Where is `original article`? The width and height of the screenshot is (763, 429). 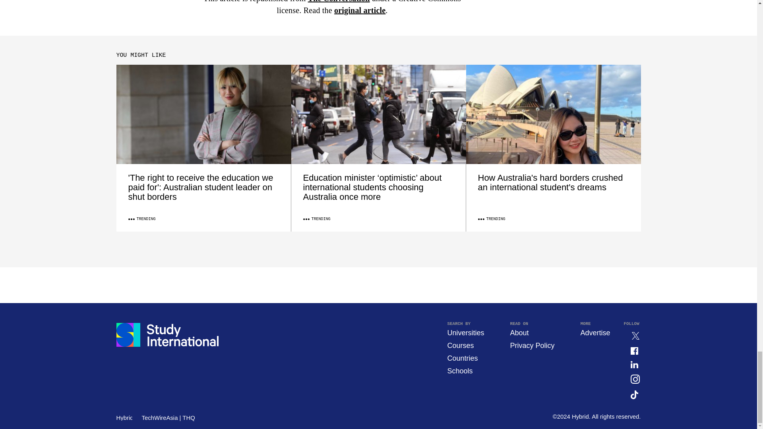
original article is located at coordinates (359, 10).